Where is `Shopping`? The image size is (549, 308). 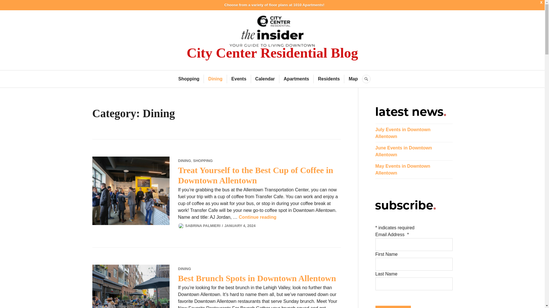
Shopping is located at coordinates (189, 79).